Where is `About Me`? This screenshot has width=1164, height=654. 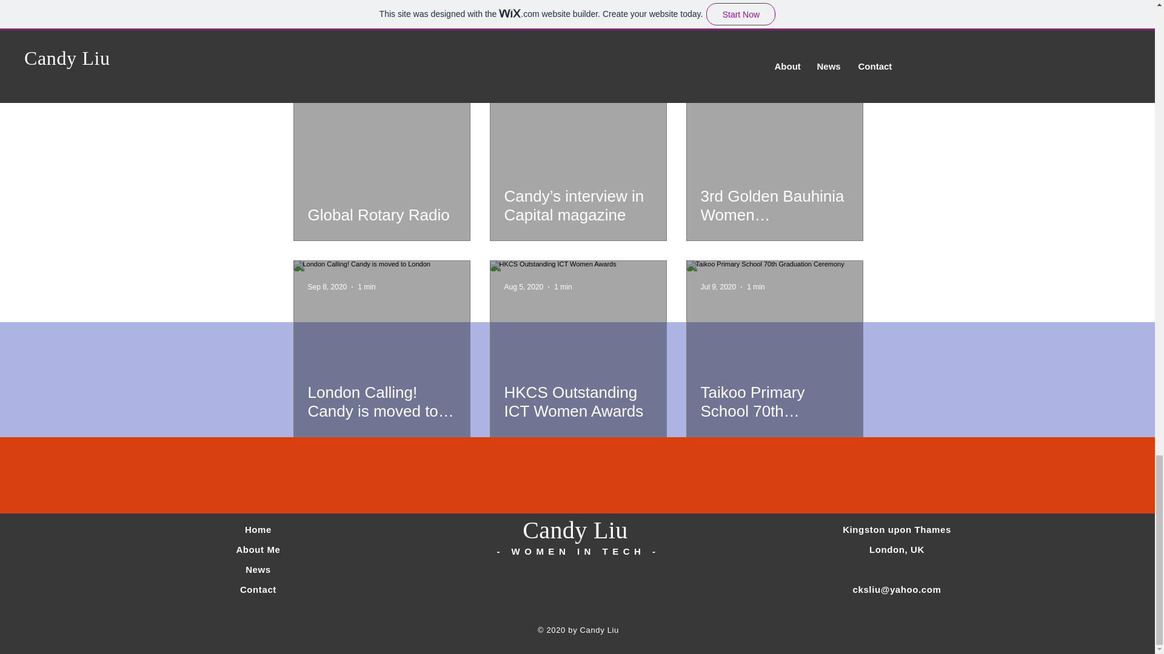
About Me is located at coordinates (258, 549).